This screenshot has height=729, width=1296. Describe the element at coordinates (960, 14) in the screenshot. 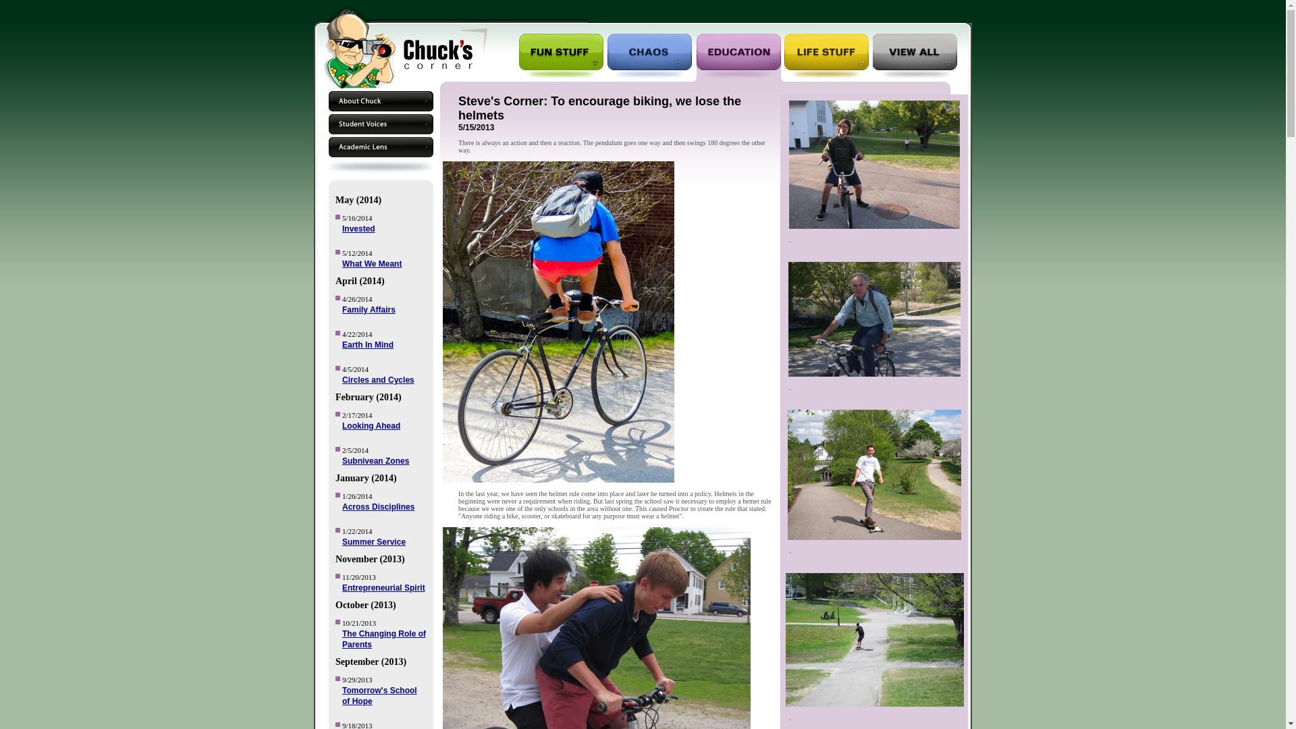

I see `Home` at that location.